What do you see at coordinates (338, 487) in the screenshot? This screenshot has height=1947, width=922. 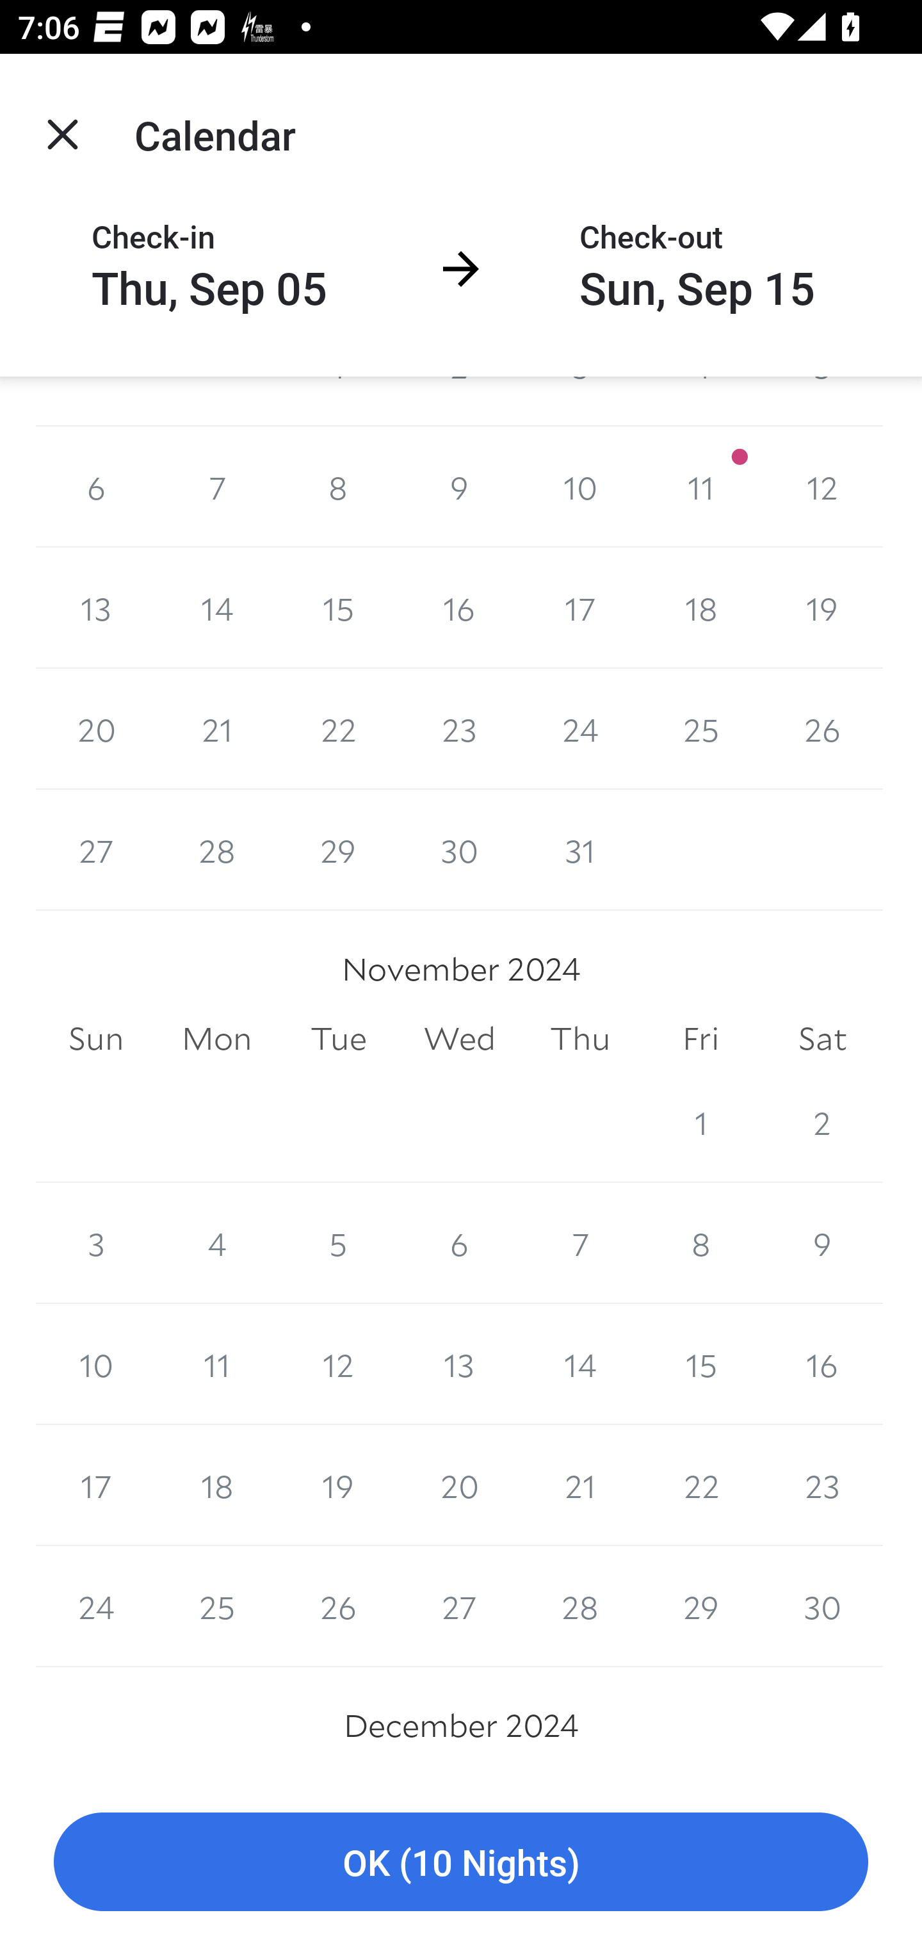 I see `8 8 October 2024` at bounding box center [338, 487].